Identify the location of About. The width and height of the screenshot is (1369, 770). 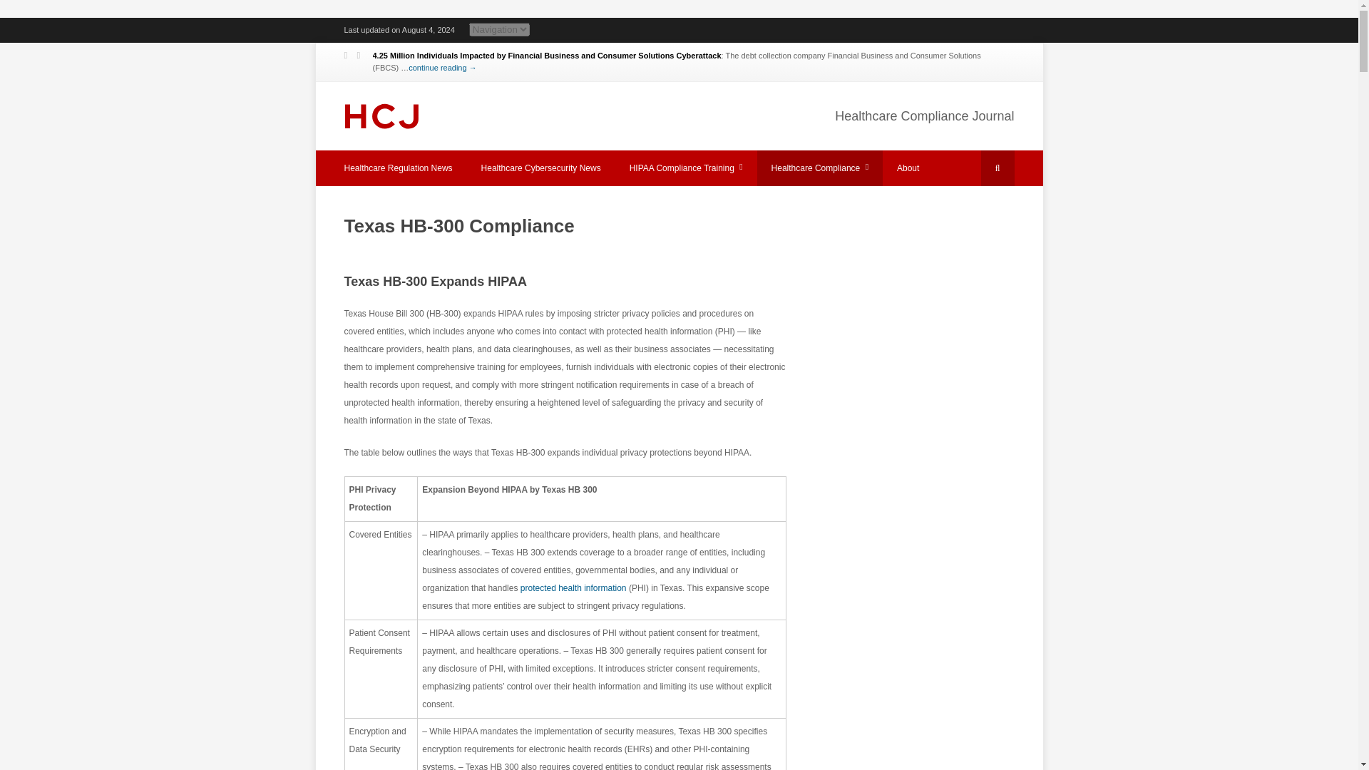
(908, 168).